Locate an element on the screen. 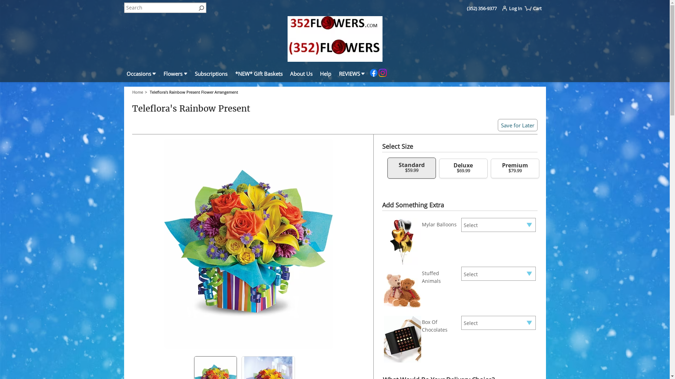 The image size is (675, 379). Teleflora'S Rainbow Present Flower Arrangement is located at coordinates (194, 92).